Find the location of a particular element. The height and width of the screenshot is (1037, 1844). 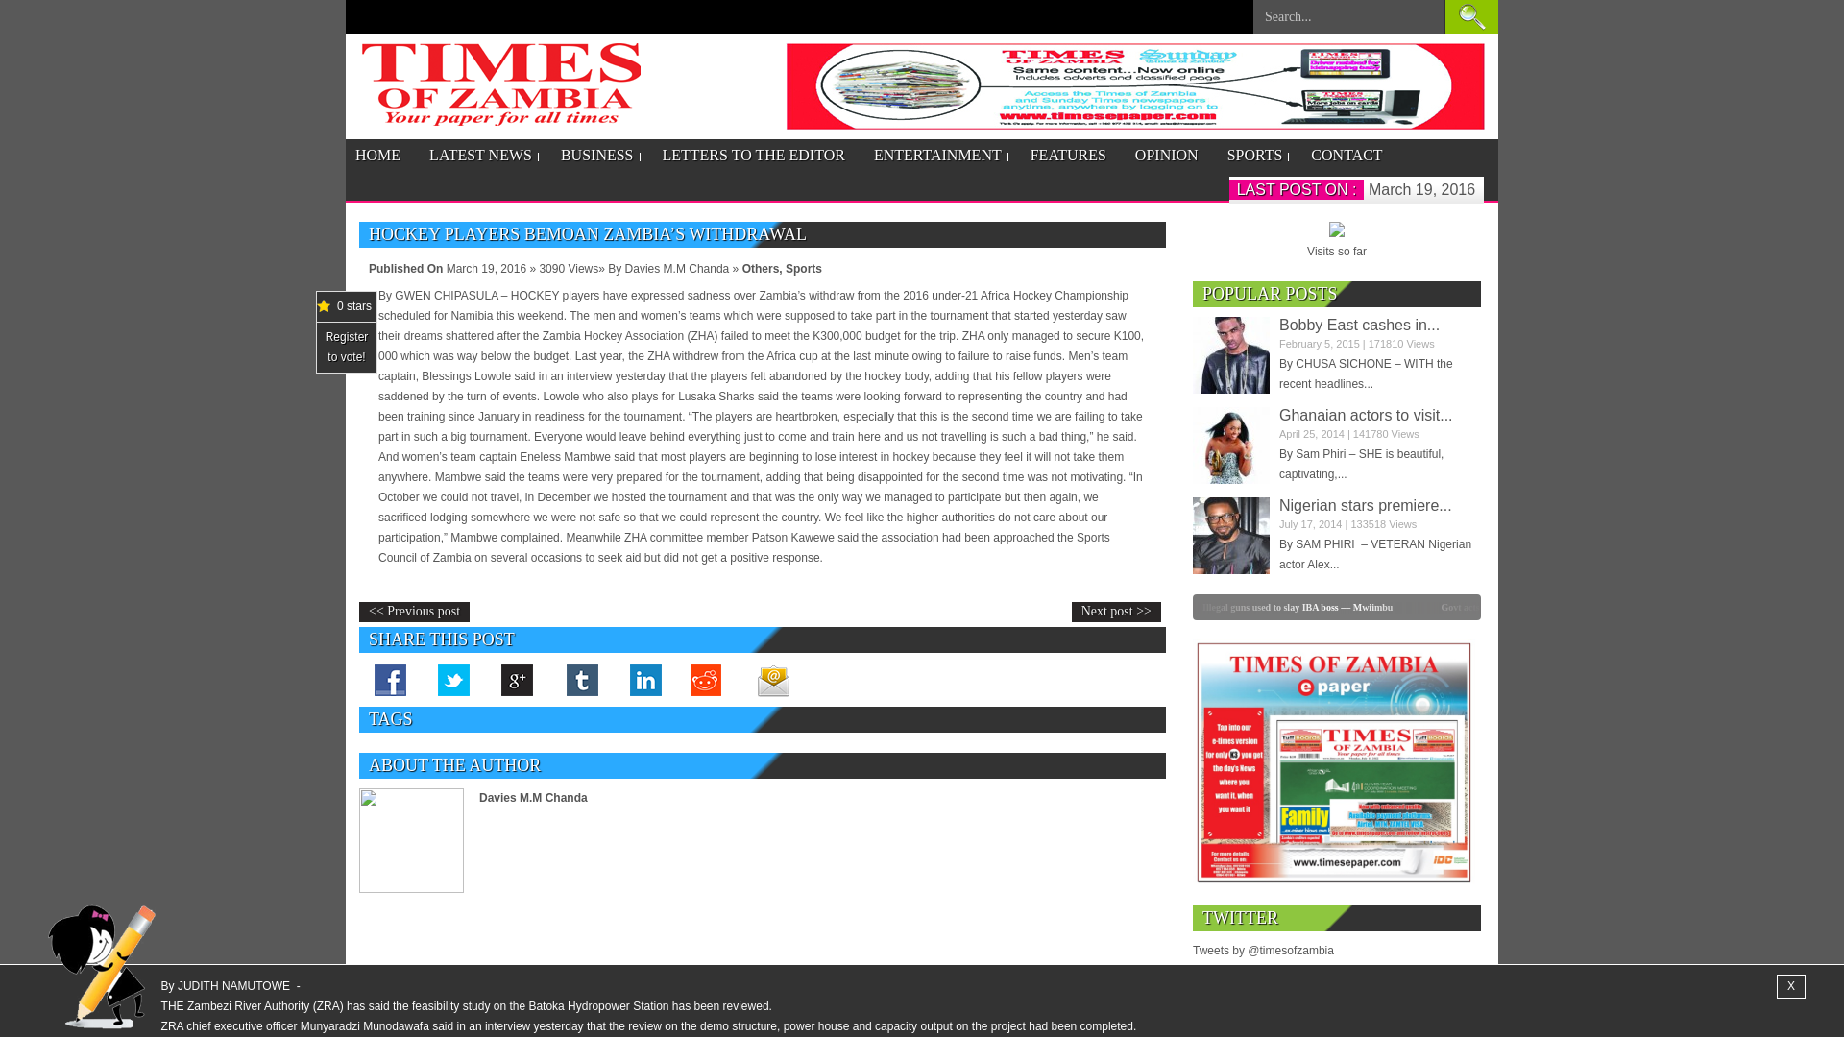

LETTERS TO THE EDITOR is located at coordinates (753, 156).